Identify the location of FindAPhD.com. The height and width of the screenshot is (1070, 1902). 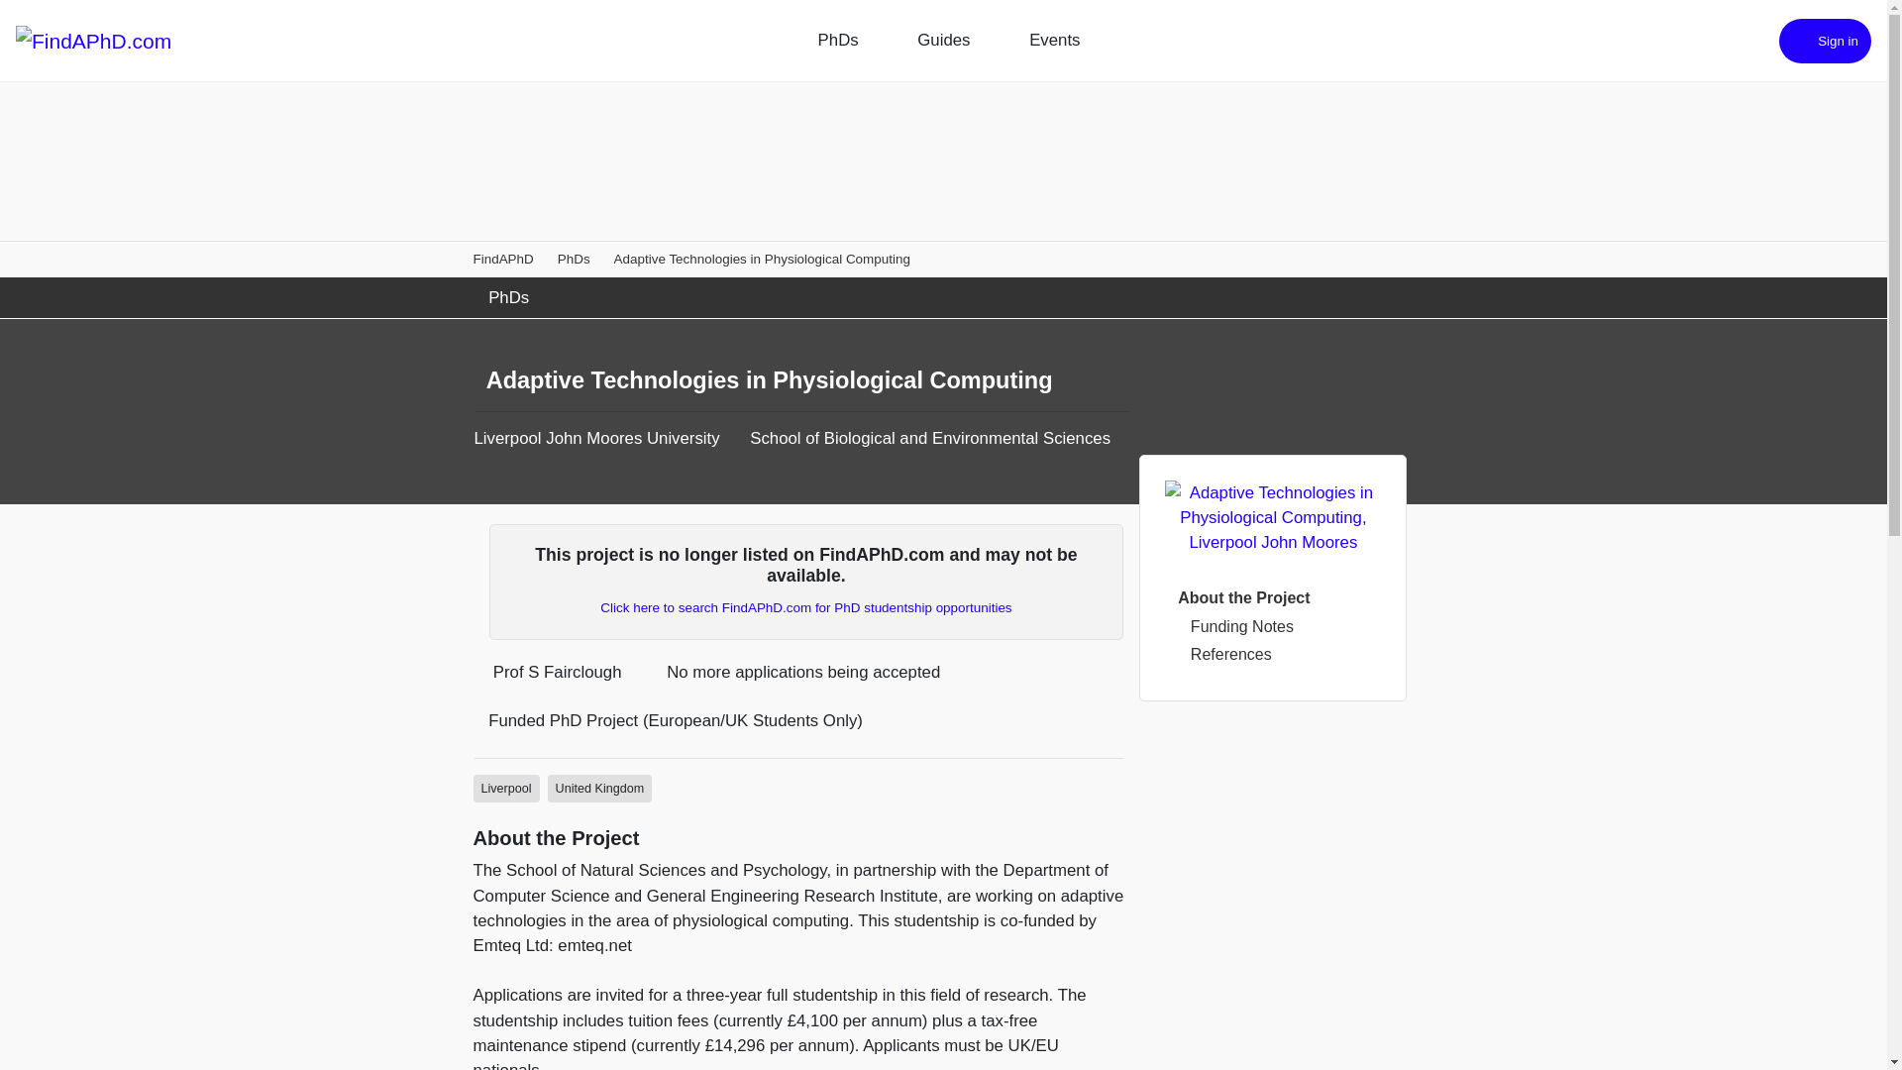
(93, 40).